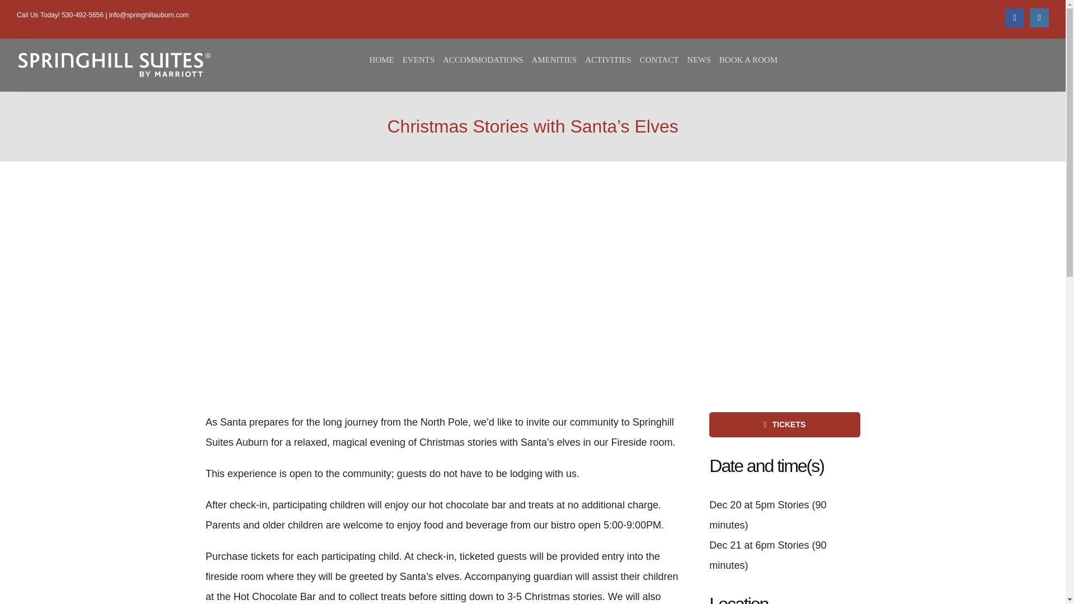 This screenshot has height=604, width=1074. Describe the element at coordinates (1039, 18) in the screenshot. I see `Instagram` at that location.